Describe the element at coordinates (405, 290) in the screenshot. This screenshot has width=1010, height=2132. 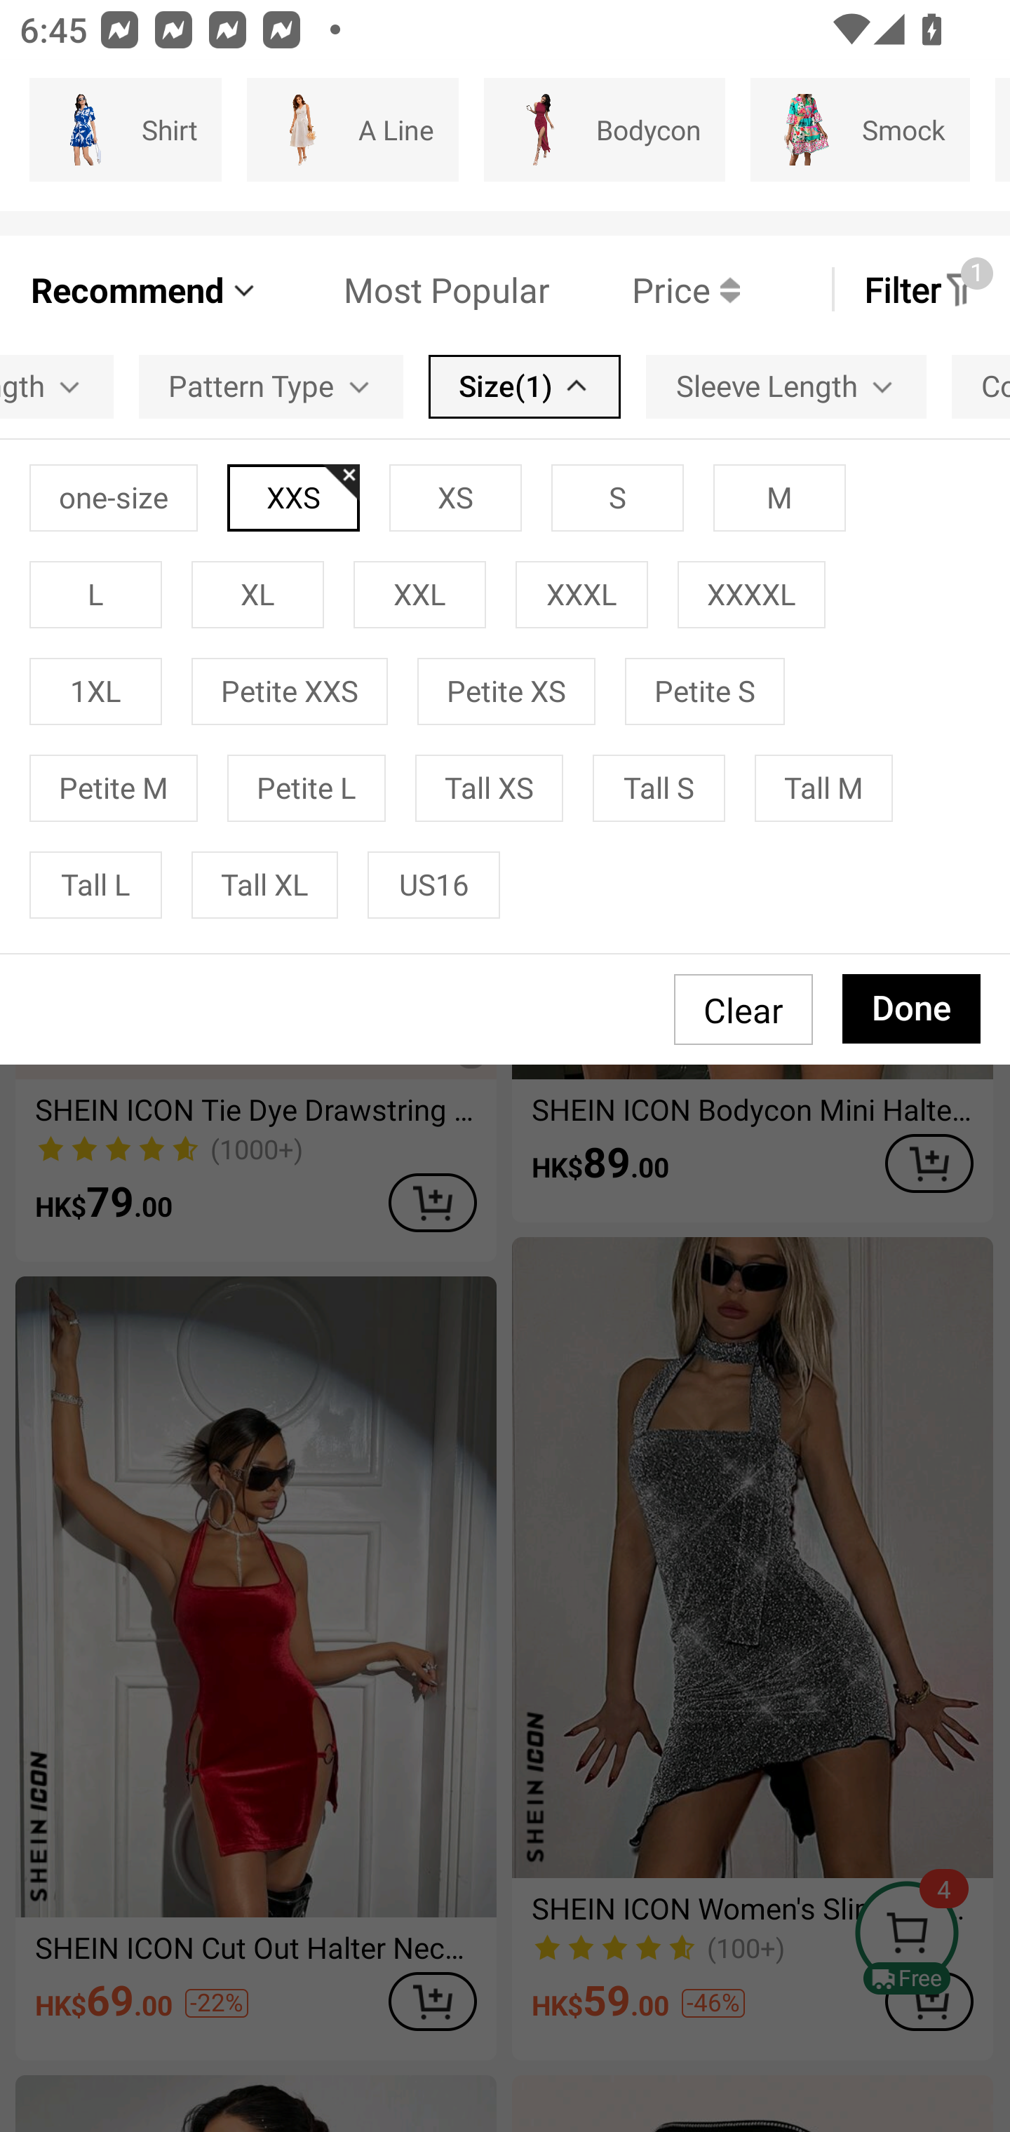
I see `Most Popular` at that location.